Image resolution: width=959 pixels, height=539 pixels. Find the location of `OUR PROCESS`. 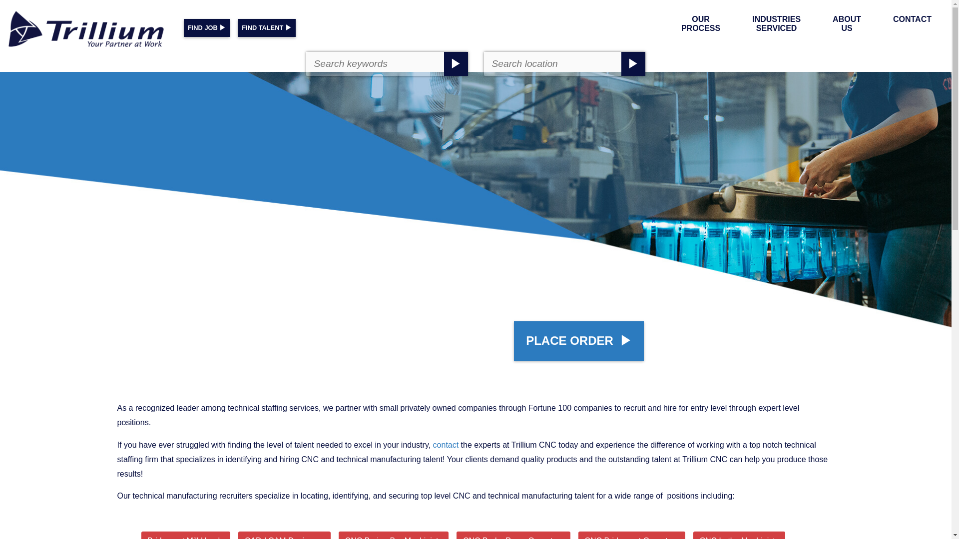

OUR PROCESS is located at coordinates (700, 24).